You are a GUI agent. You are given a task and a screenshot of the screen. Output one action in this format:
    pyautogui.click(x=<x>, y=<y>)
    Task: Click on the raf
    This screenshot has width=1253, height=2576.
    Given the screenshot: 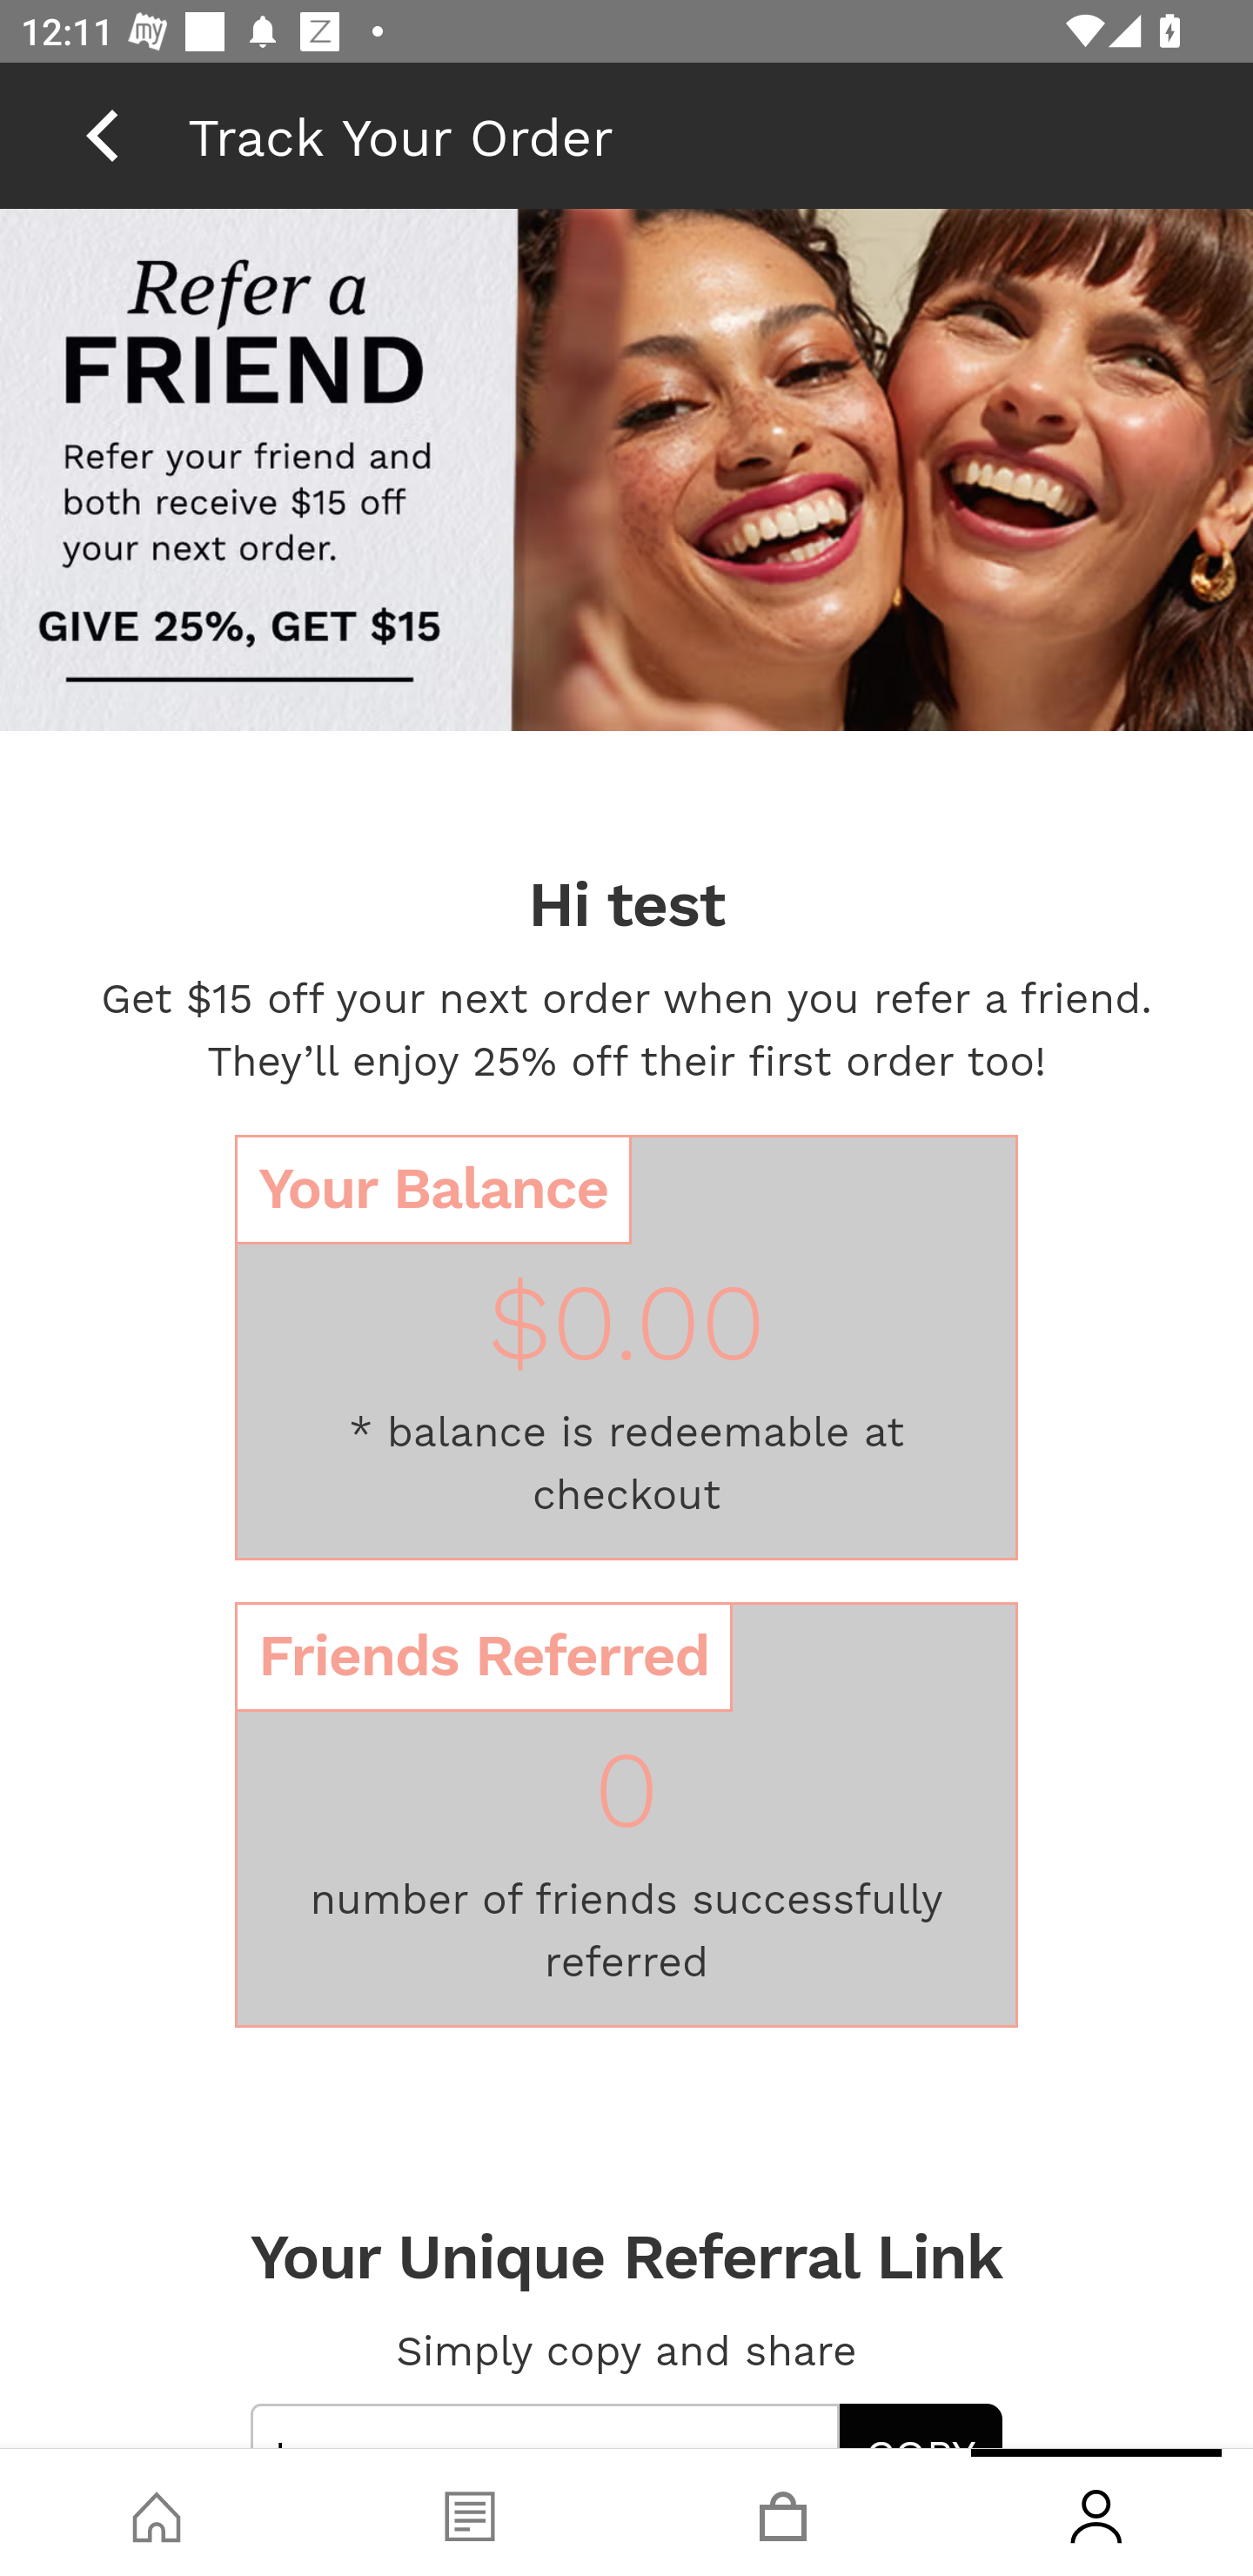 What is the action you would take?
    pyautogui.click(x=626, y=473)
    